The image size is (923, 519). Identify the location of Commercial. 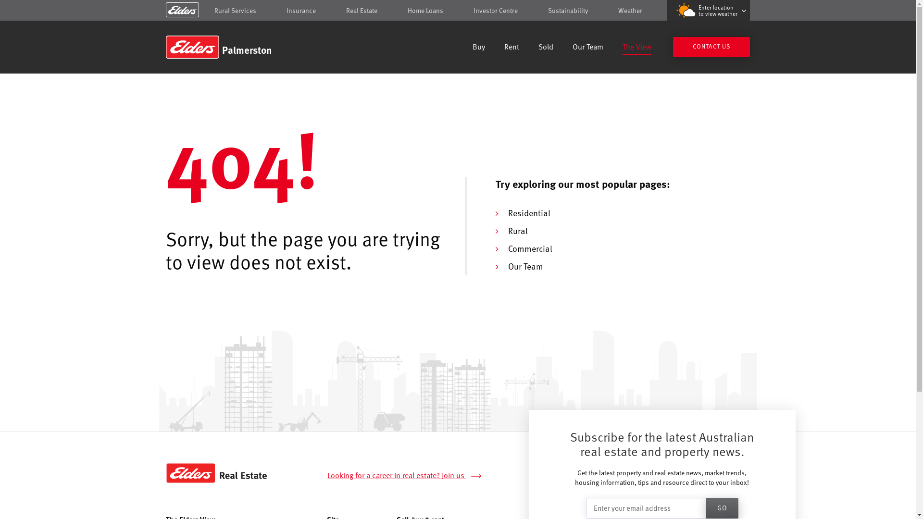
(530, 248).